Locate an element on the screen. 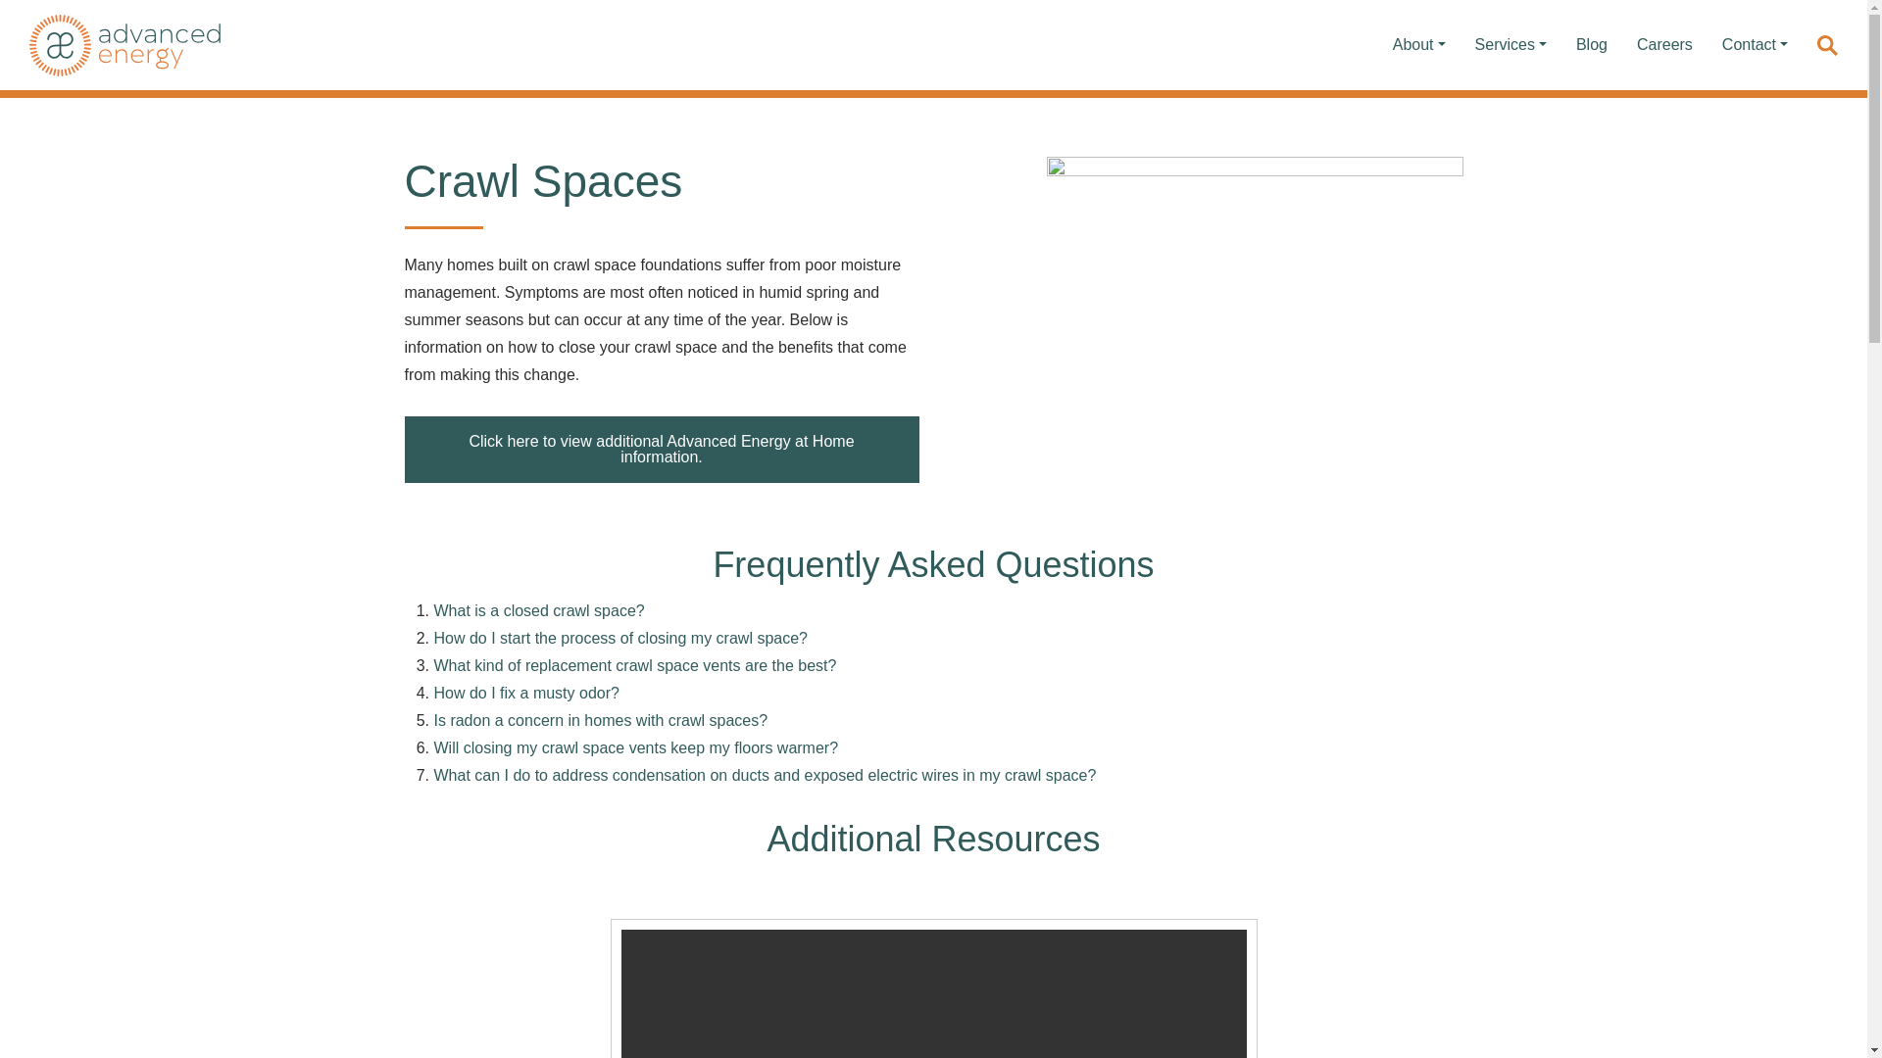 Image resolution: width=1882 pixels, height=1058 pixels. Is radon a concern in homes with crawl spaces? is located at coordinates (600, 720).